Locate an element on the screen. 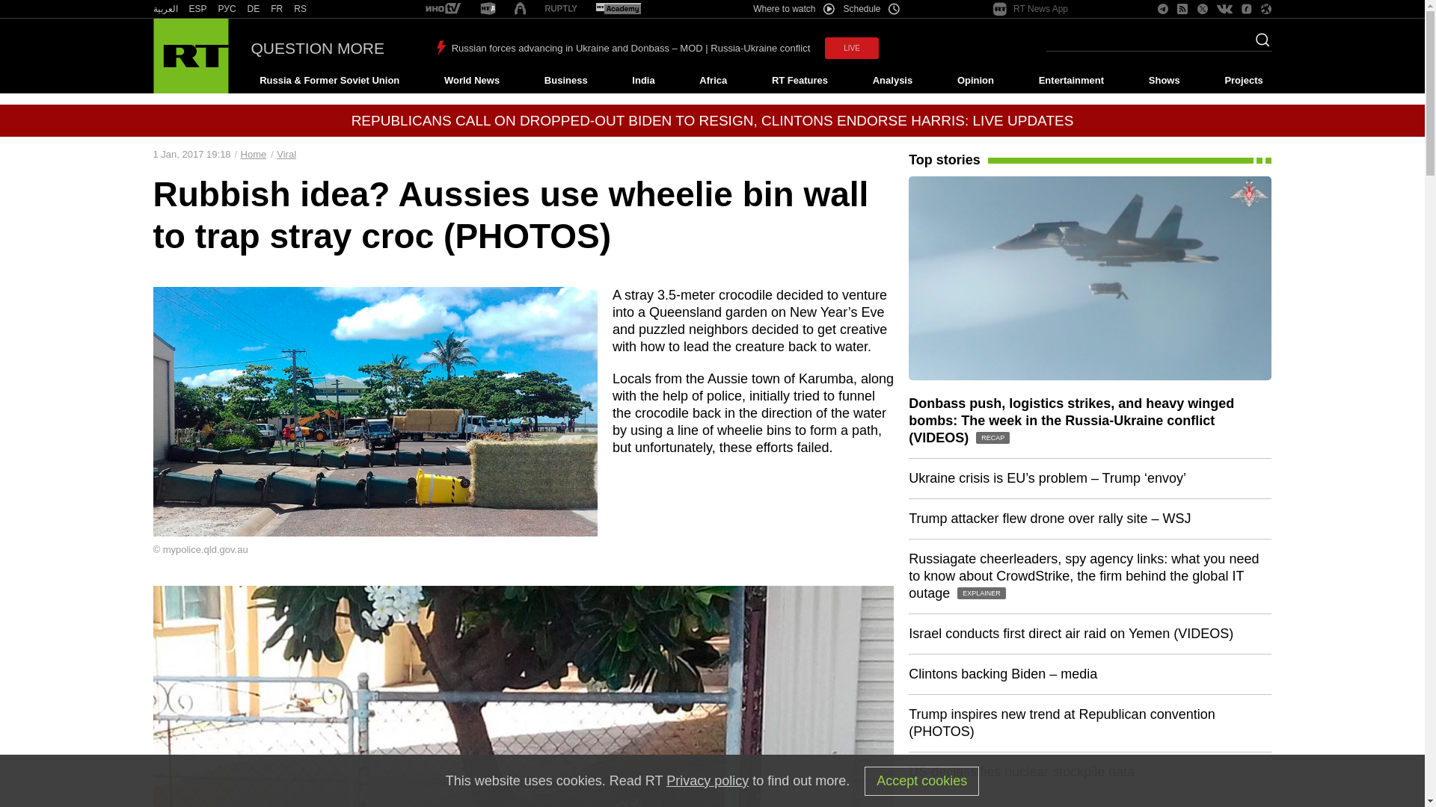  World News is located at coordinates (471, 81).